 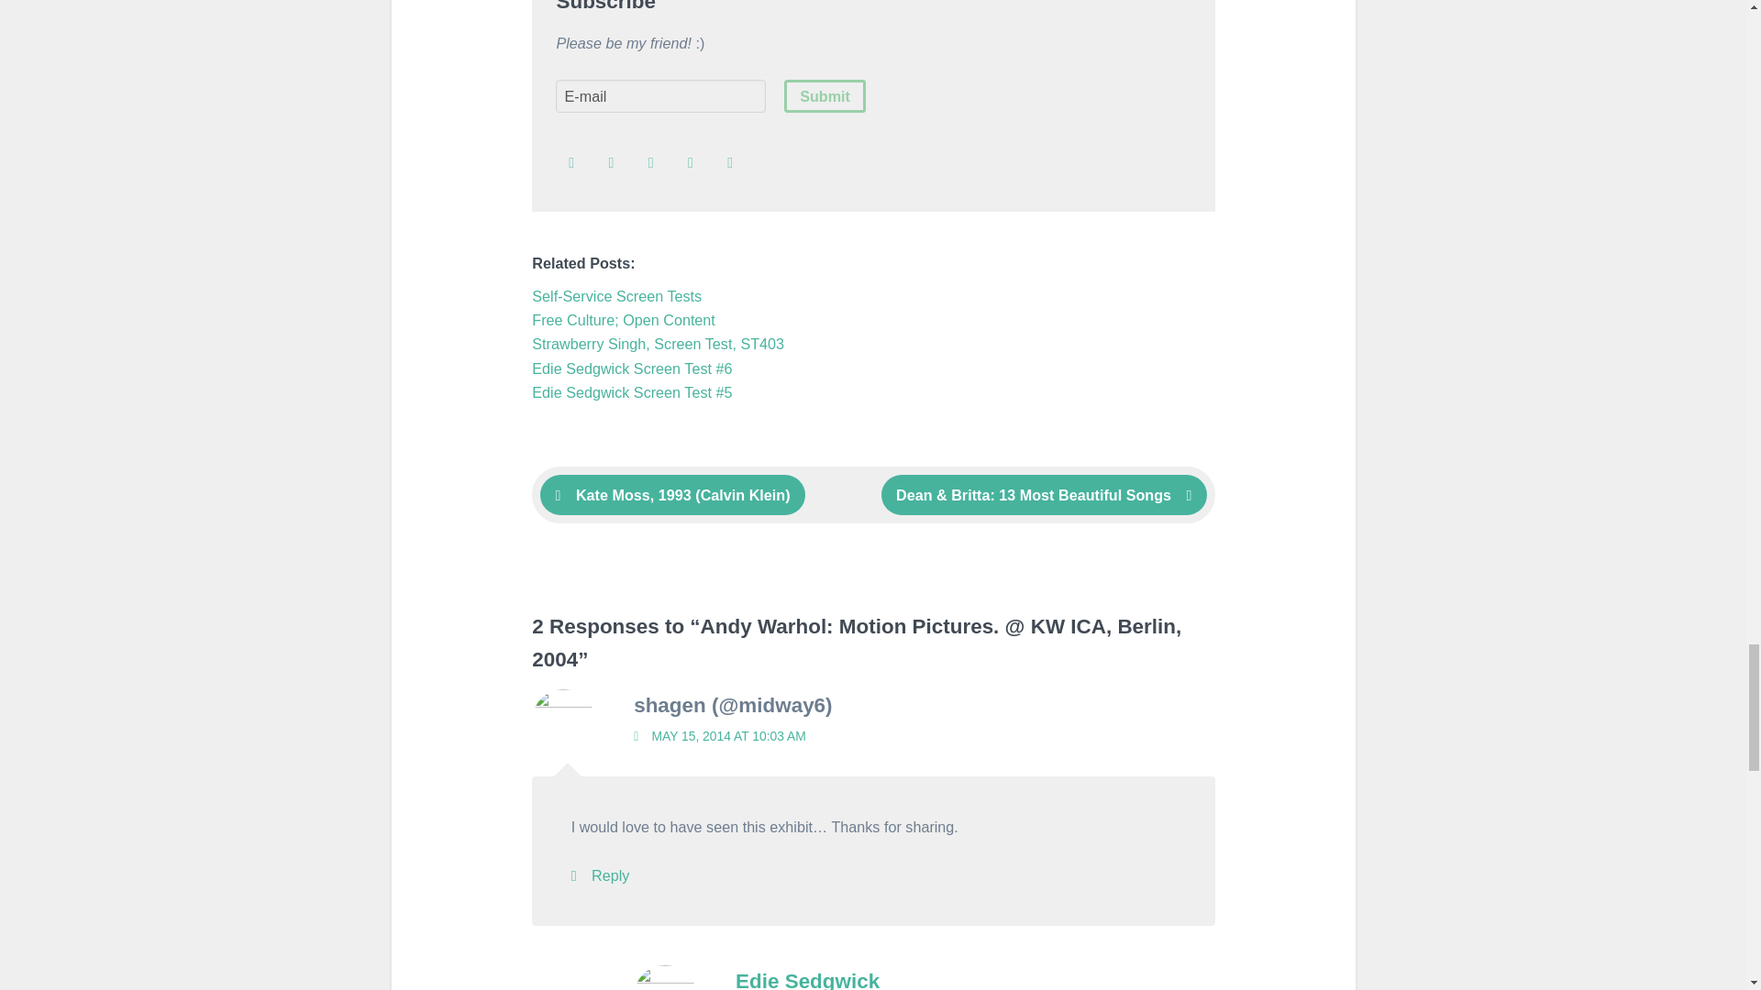 I want to click on RSS, so click(x=570, y=163).